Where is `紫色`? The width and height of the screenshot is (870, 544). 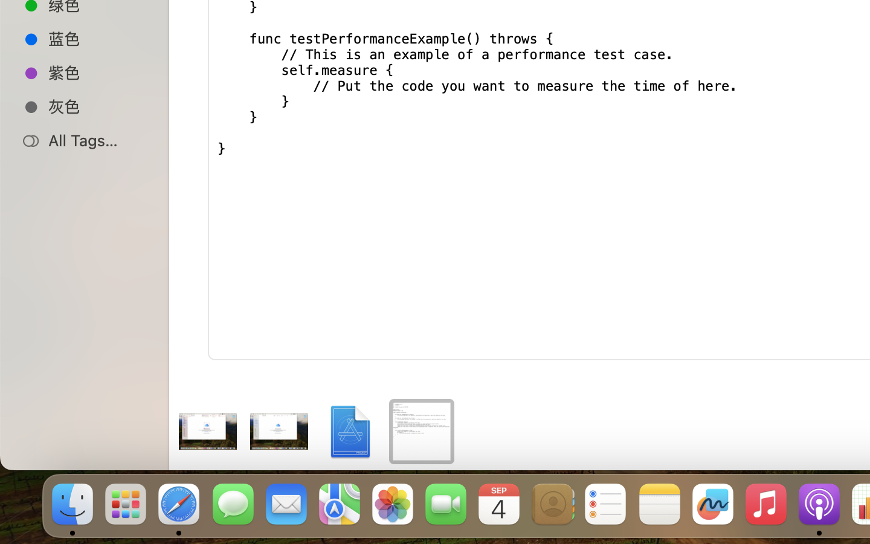 紫色 is located at coordinates (97, 73).